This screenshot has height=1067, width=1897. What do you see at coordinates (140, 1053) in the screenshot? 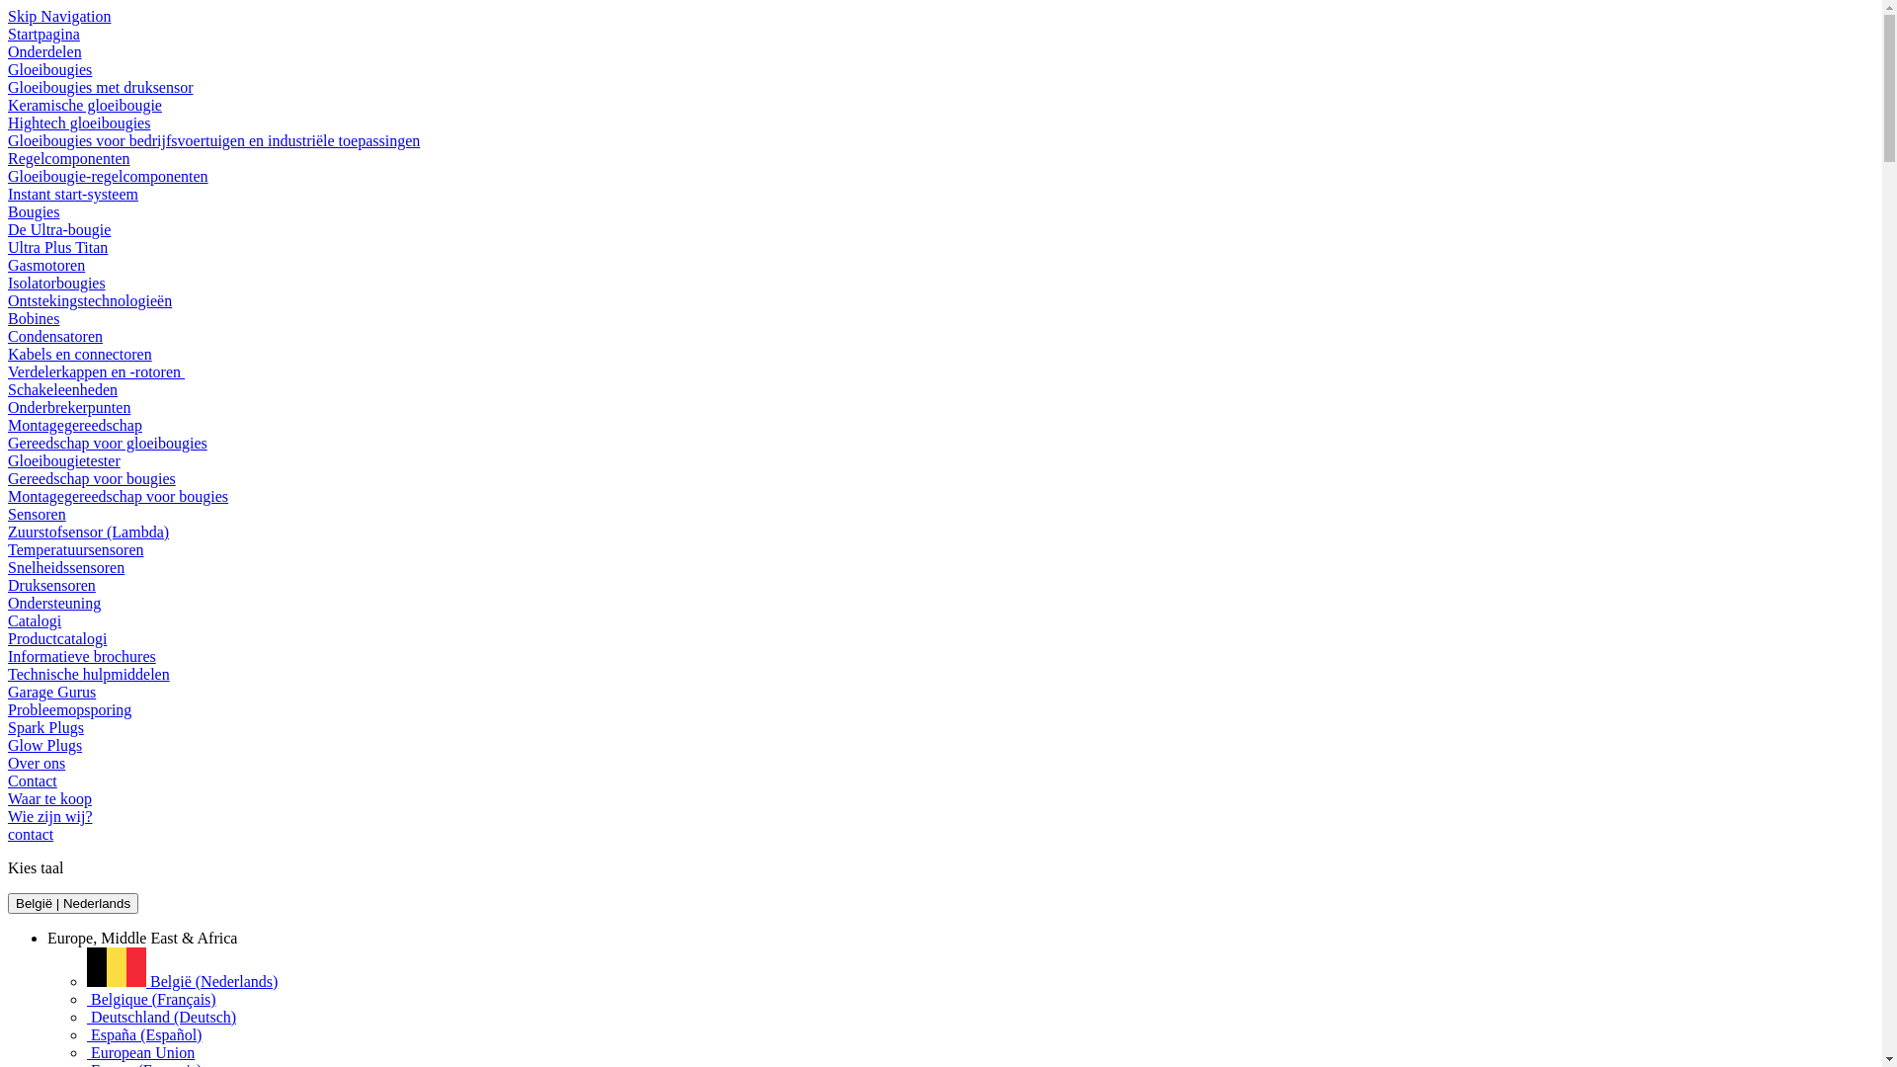
I see `European Union` at bounding box center [140, 1053].